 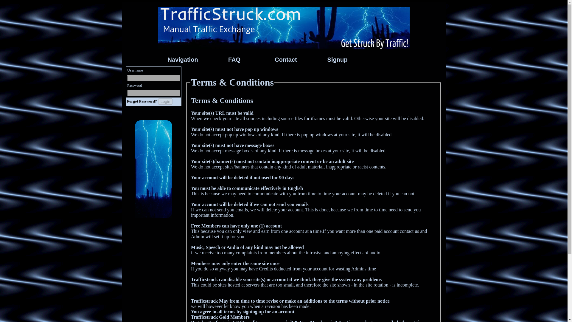 I want to click on Forgot Password?, so click(x=142, y=101).